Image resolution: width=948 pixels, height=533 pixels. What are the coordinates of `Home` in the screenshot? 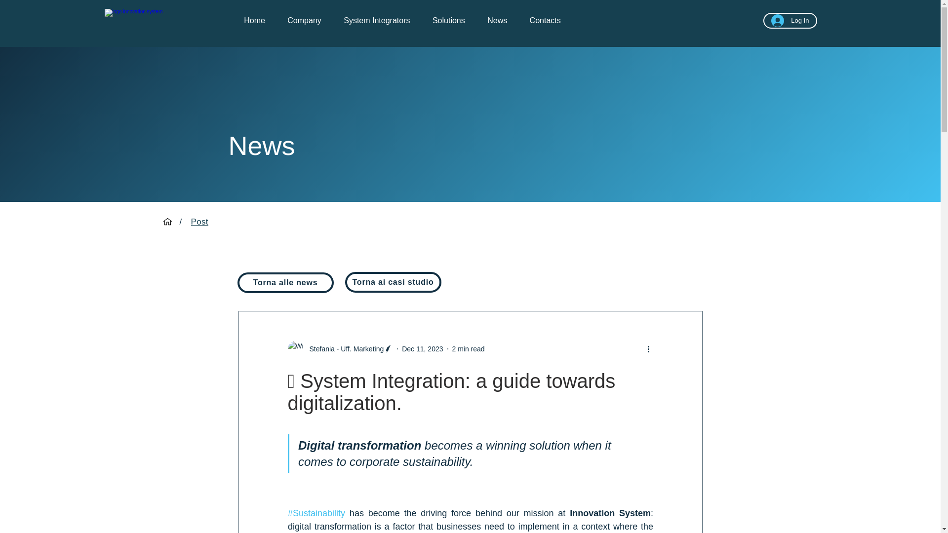 It's located at (255, 21).